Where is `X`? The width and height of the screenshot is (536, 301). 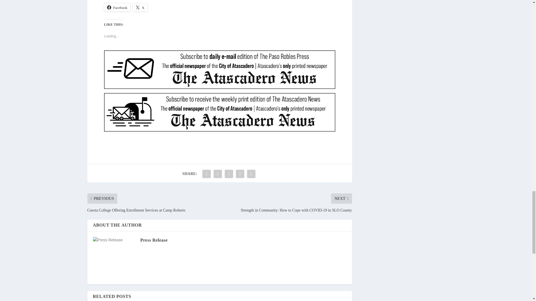
X is located at coordinates (140, 7).